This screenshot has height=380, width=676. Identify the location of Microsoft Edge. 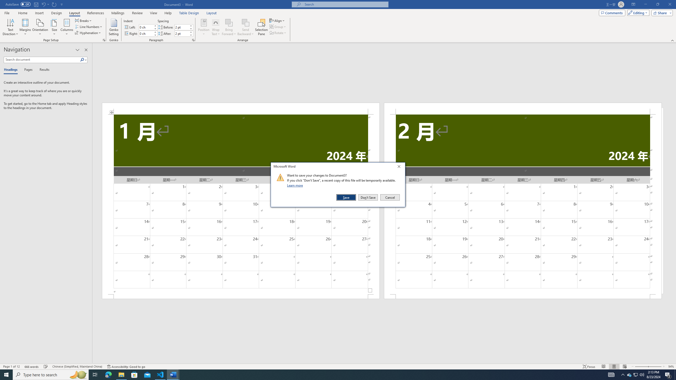
(108, 375).